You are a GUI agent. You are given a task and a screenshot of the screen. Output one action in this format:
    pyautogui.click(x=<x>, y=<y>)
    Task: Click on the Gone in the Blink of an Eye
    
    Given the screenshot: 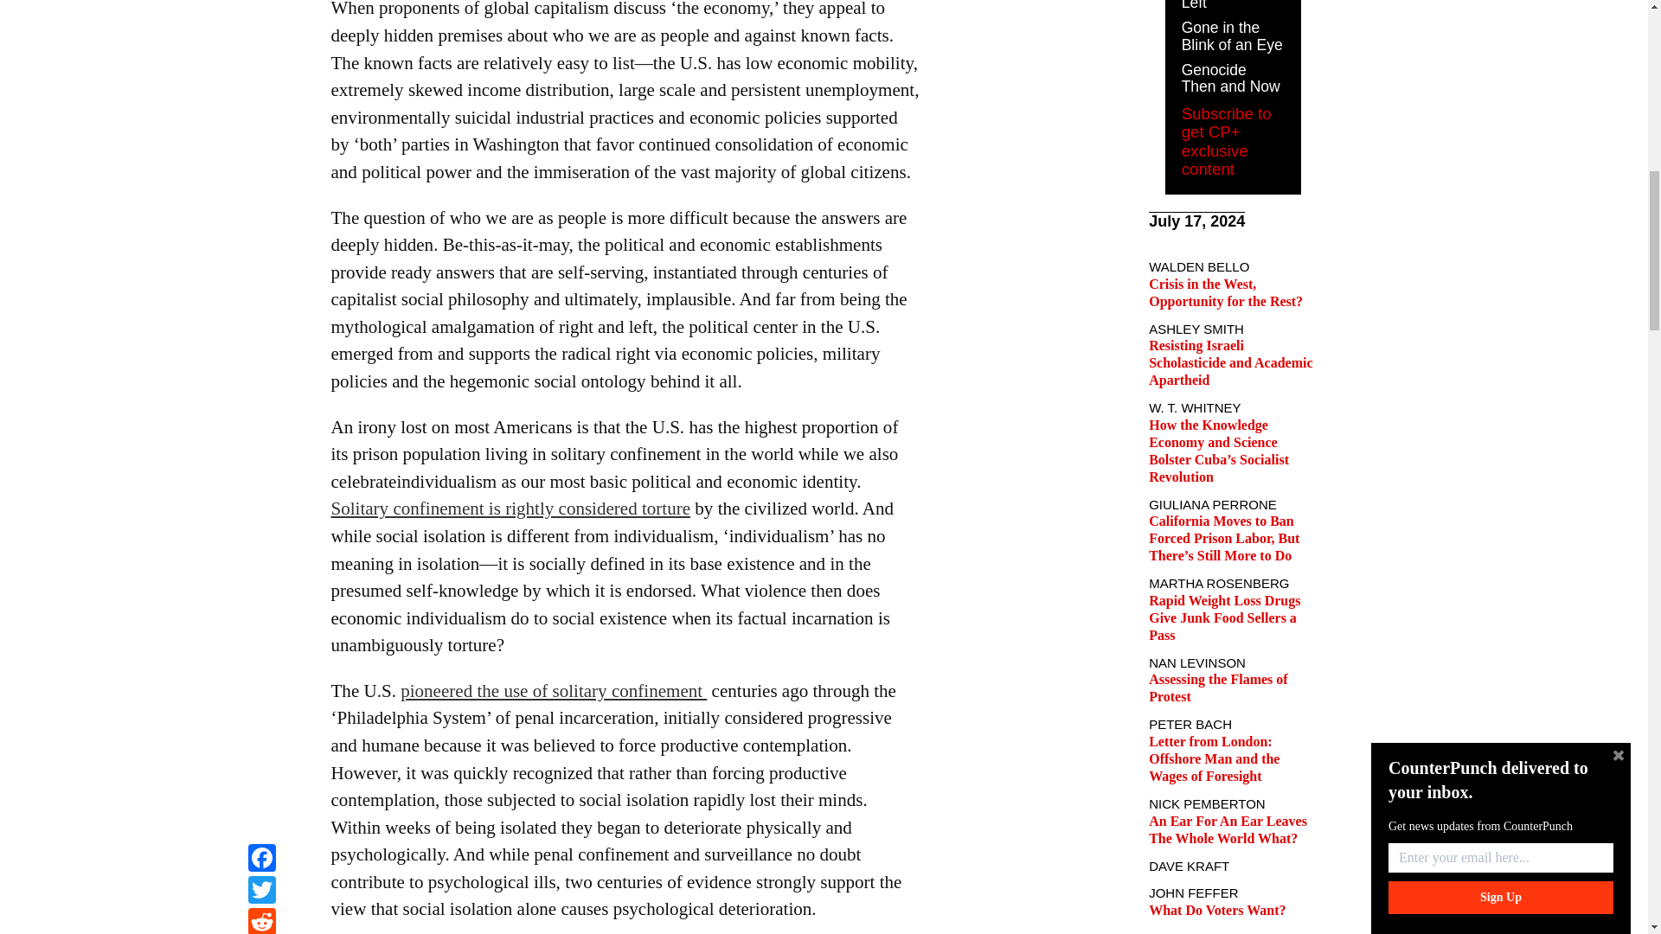 What is the action you would take?
    pyautogui.click(x=1232, y=35)
    